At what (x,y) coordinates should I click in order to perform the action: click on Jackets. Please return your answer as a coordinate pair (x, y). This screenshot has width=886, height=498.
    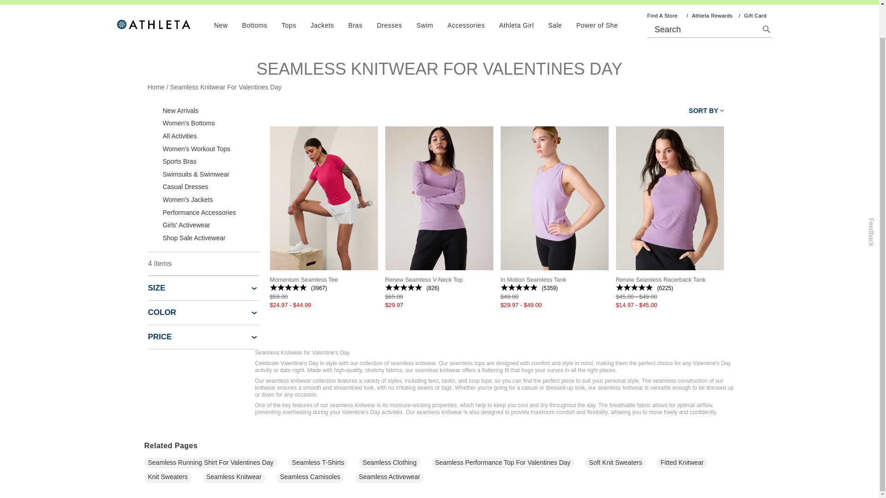
    Looking at the image, I should click on (322, 25).